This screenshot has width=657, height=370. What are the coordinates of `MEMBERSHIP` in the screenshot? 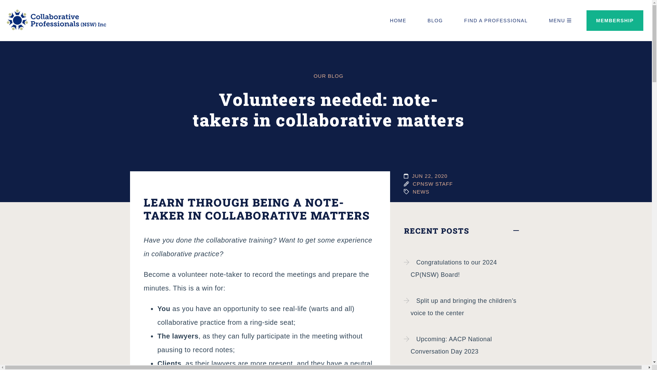 It's located at (615, 21).